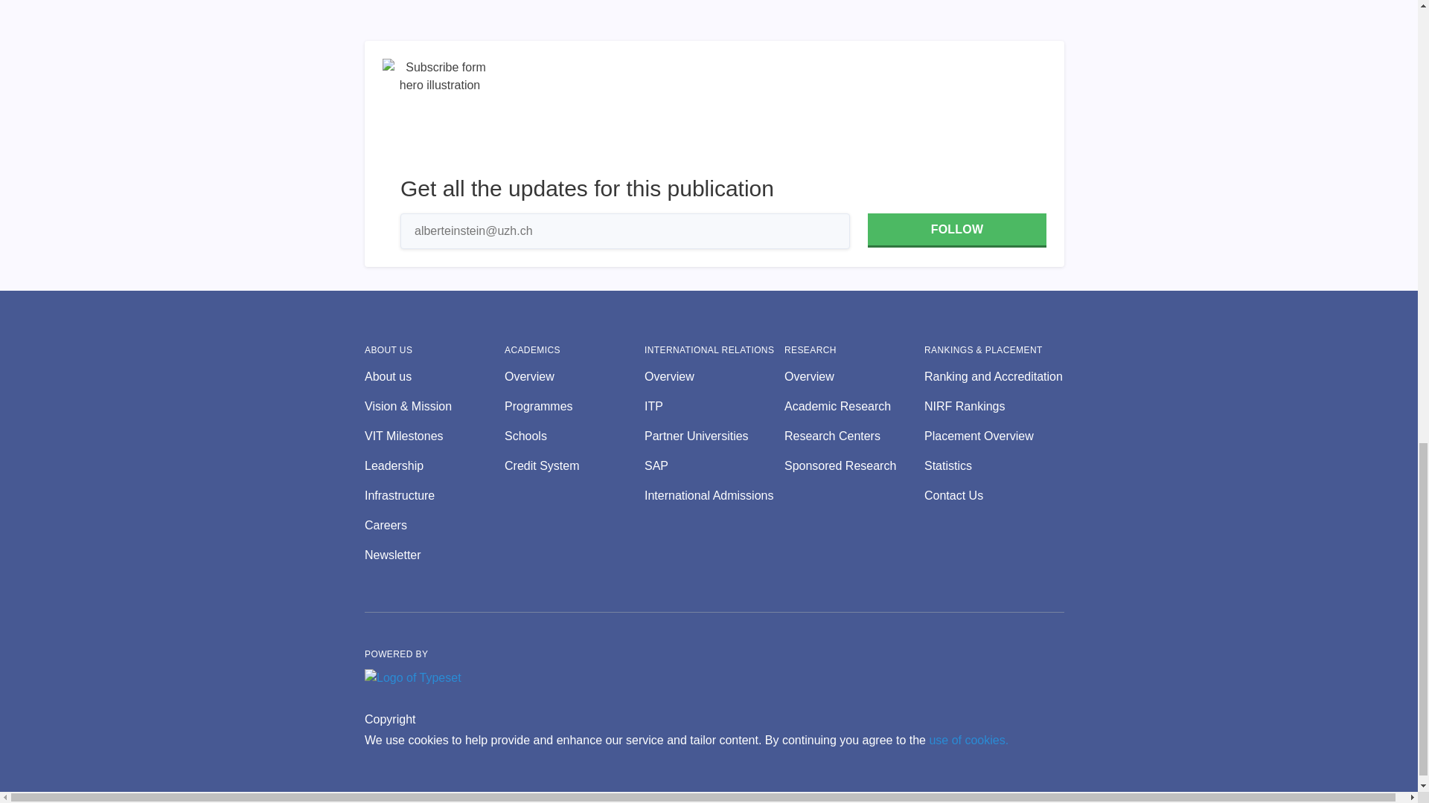 Image resolution: width=1429 pixels, height=803 pixels. I want to click on Academic Research, so click(854, 406).